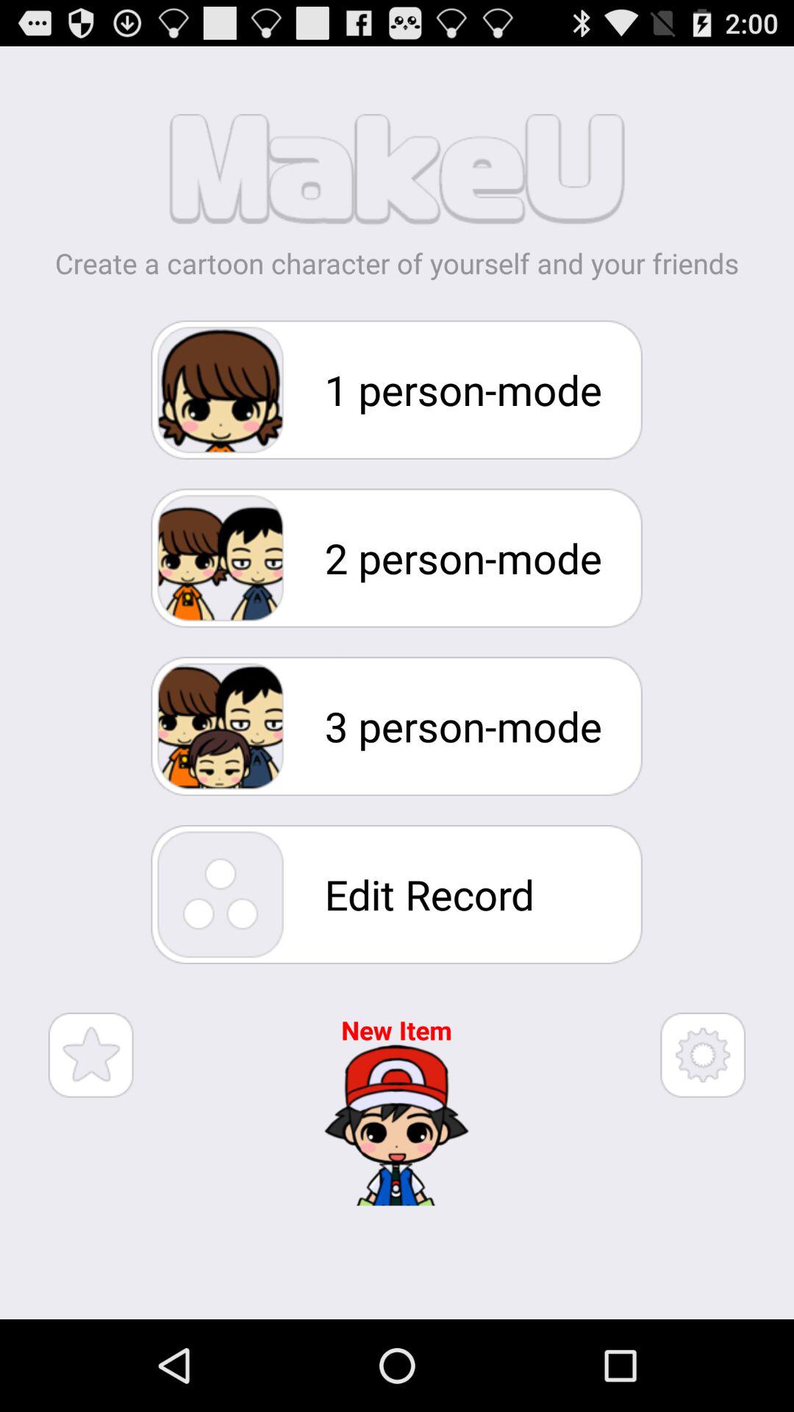  What do you see at coordinates (91, 1055) in the screenshot?
I see `navigate to favorite characters` at bounding box center [91, 1055].